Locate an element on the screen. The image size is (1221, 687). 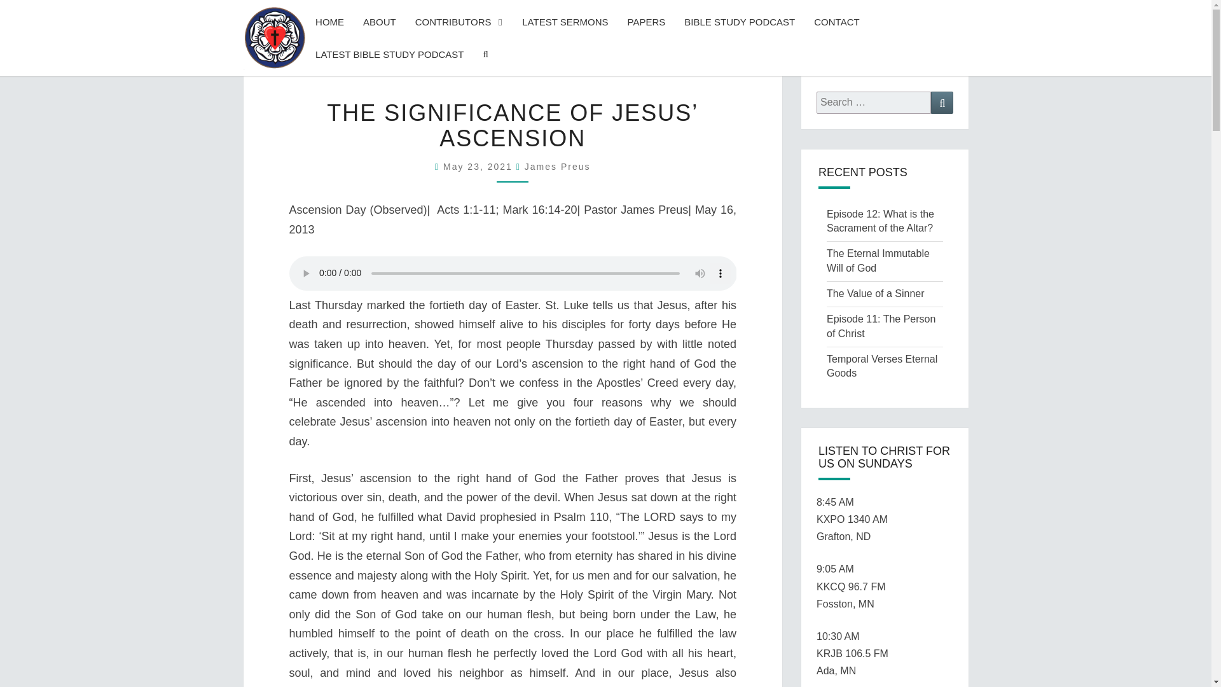
LATEST BIBLE STUDY PODCAST is located at coordinates (389, 55).